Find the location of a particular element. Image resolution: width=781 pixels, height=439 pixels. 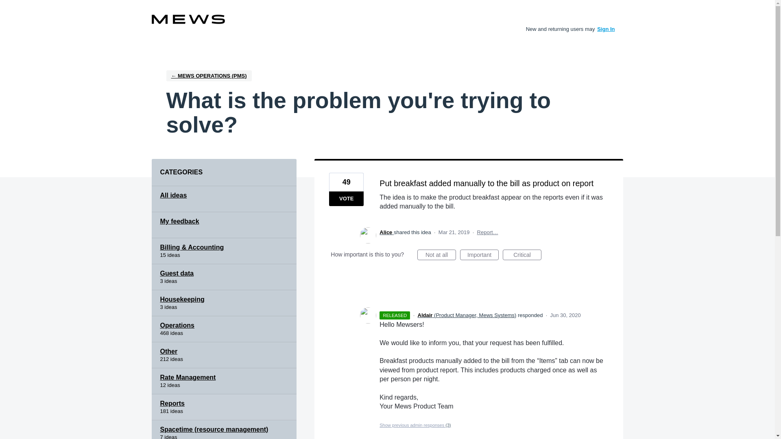

Product Ideas Forum is located at coordinates (188, 19).